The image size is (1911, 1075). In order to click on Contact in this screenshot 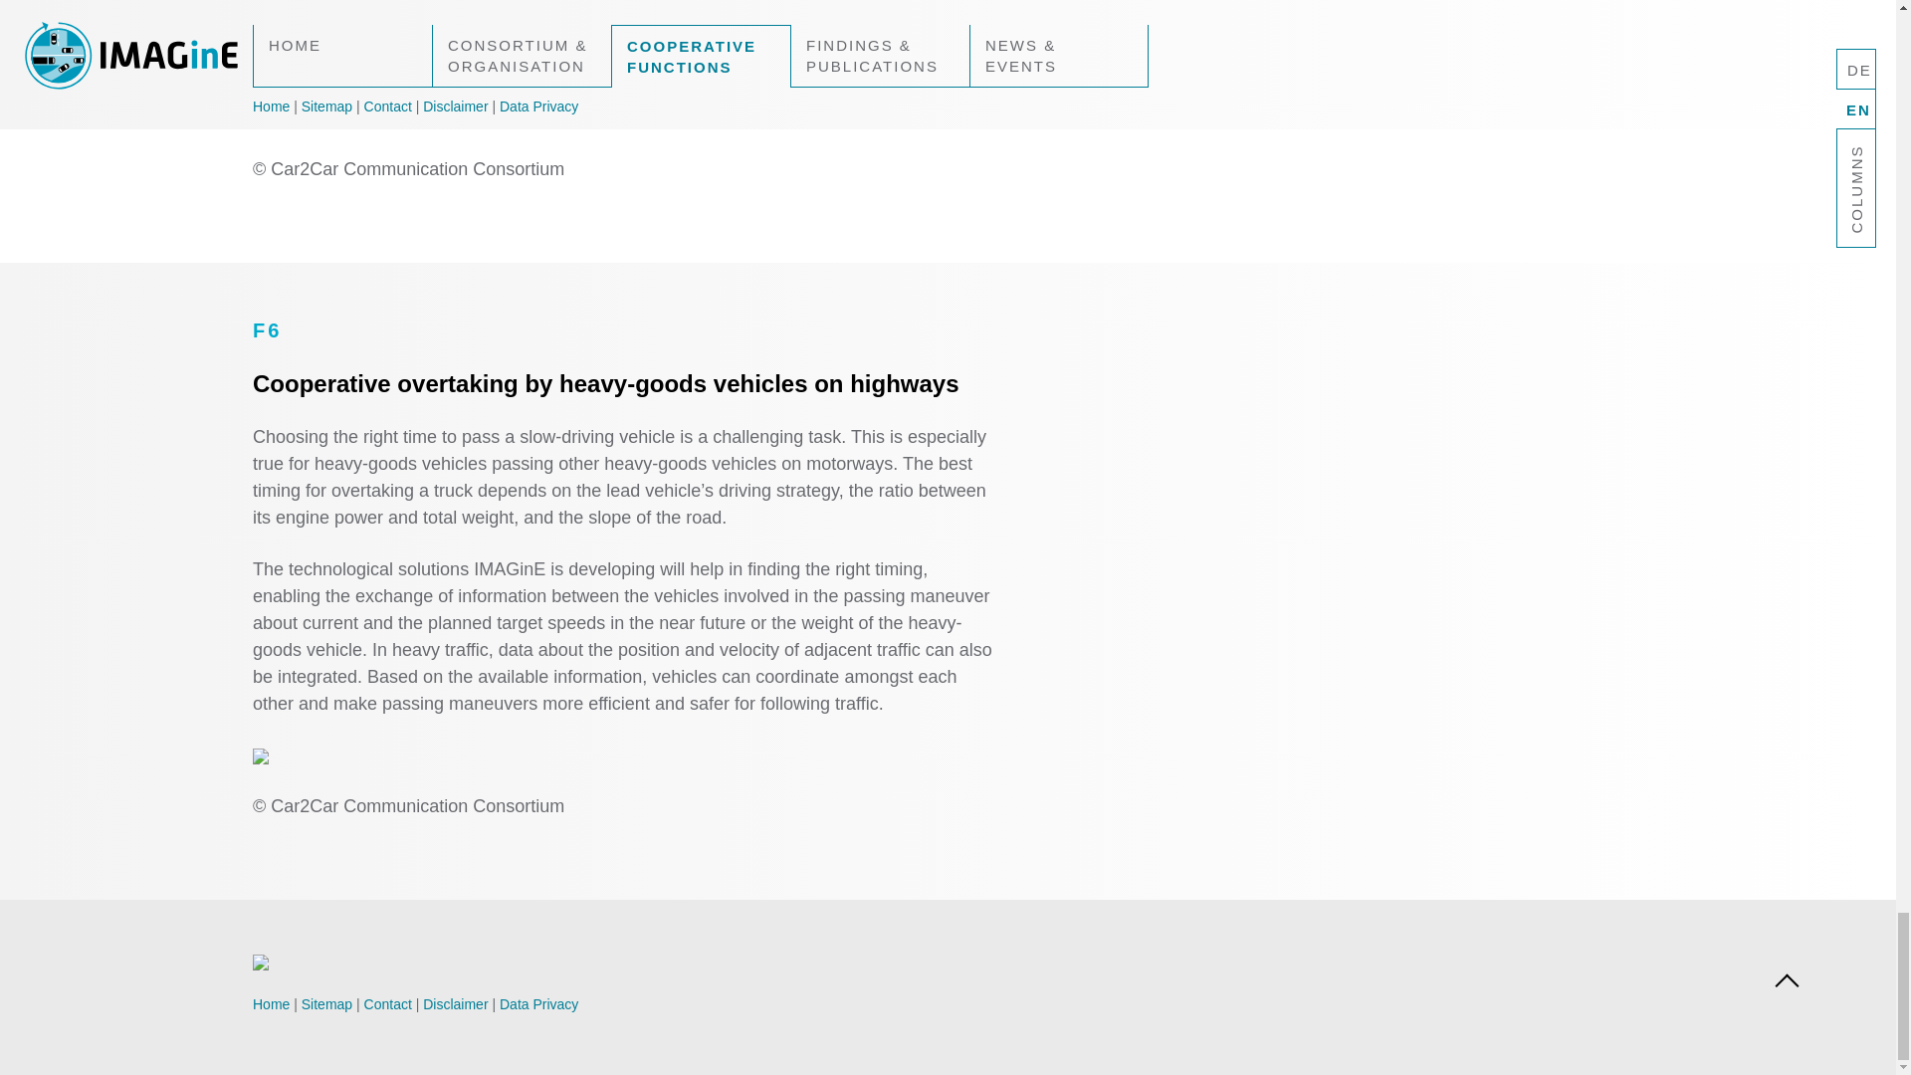, I will do `click(388, 1004)`.